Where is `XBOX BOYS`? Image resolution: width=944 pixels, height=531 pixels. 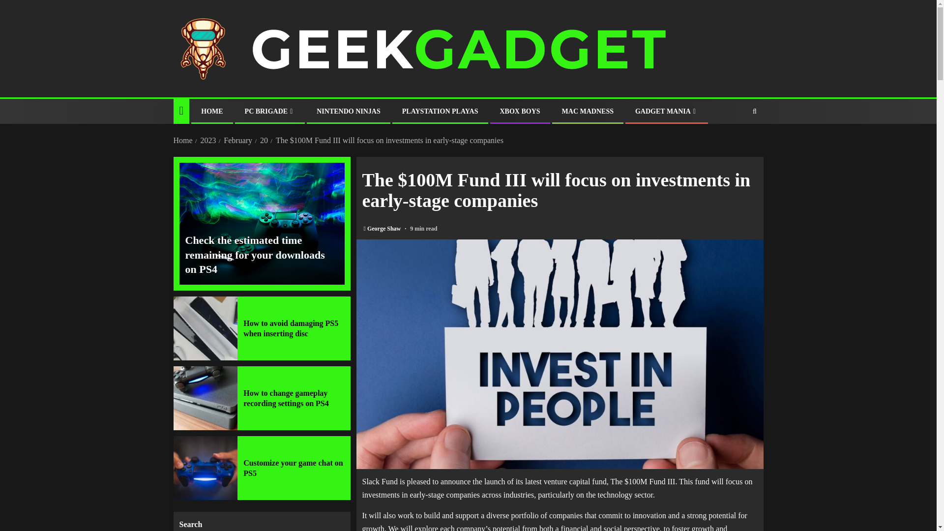
XBOX BOYS is located at coordinates (519, 111).